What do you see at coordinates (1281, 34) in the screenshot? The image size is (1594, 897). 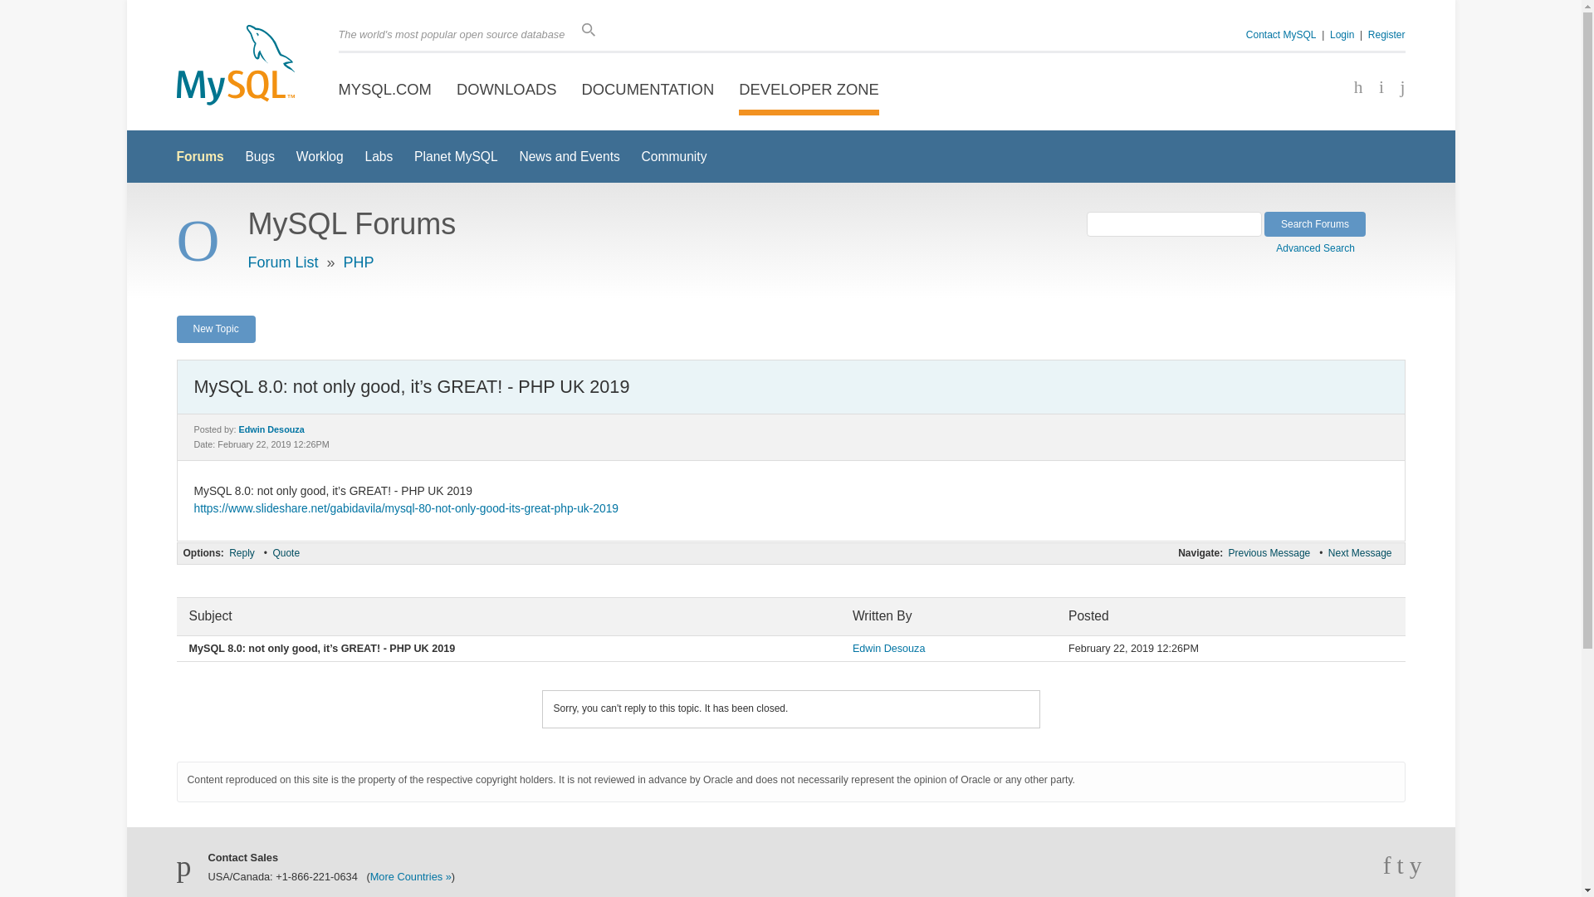 I see `Contact MySQL` at bounding box center [1281, 34].